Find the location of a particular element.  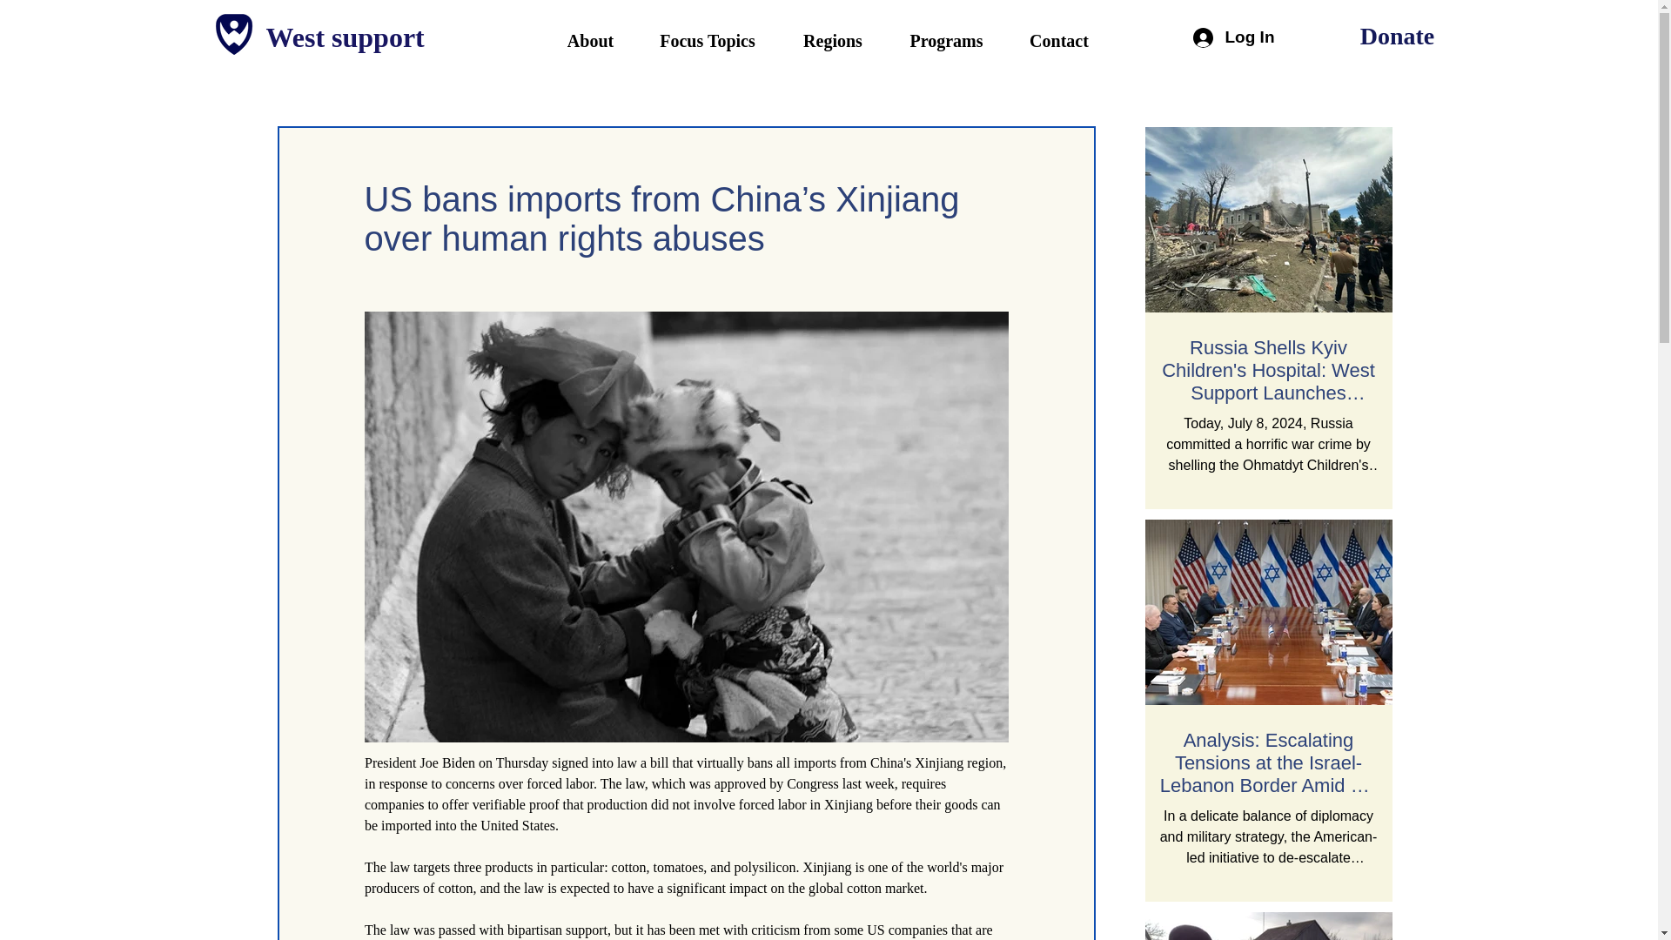

Donate is located at coordinates (1397, 36).